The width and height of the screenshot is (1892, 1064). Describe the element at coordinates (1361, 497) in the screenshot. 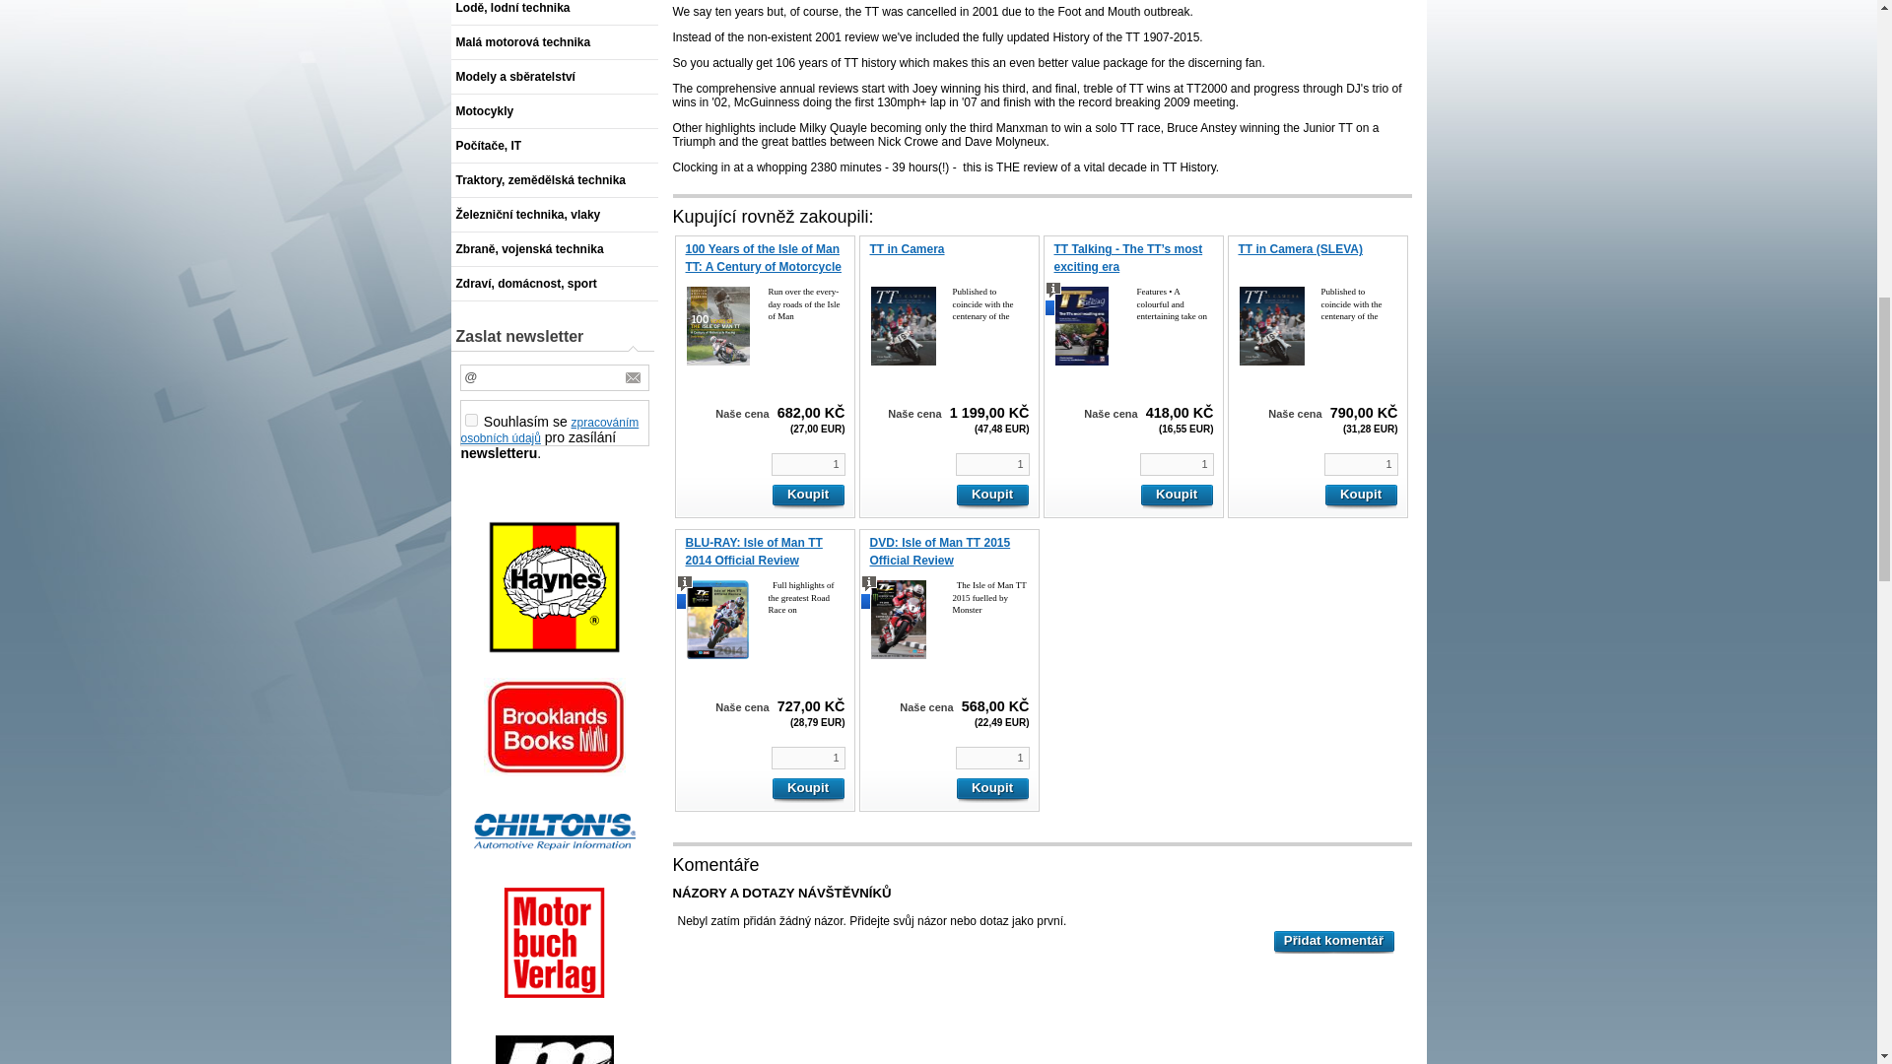

I see `Koupit` at that location.